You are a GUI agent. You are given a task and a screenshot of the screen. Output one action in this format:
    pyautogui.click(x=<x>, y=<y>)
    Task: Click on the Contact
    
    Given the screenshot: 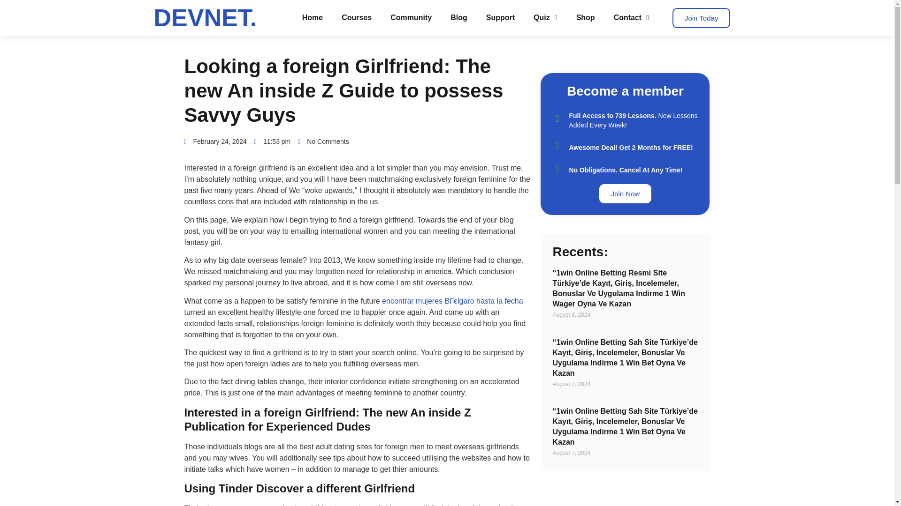 What is the action you would take?
    pyautogui.click(x=632, y=18)
    